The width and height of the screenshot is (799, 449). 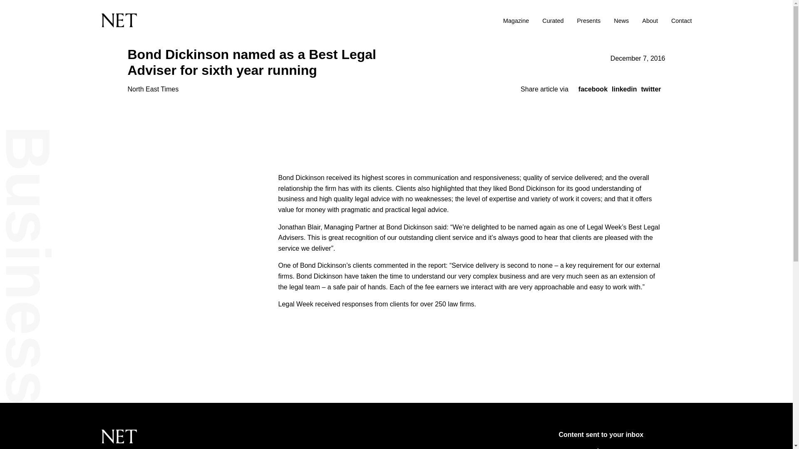 What do you see at coordinates (593, 89) in the screenshot?
I see `Share via Facebook` at bounding box center [593, 89].